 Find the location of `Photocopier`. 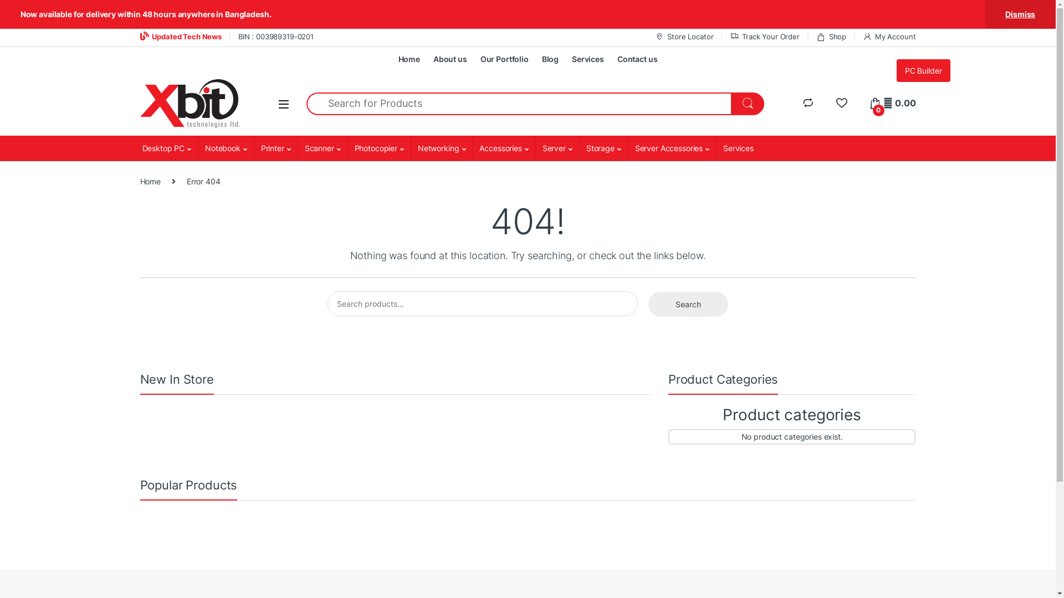

Photocopier is located at coordinates (379, 148).